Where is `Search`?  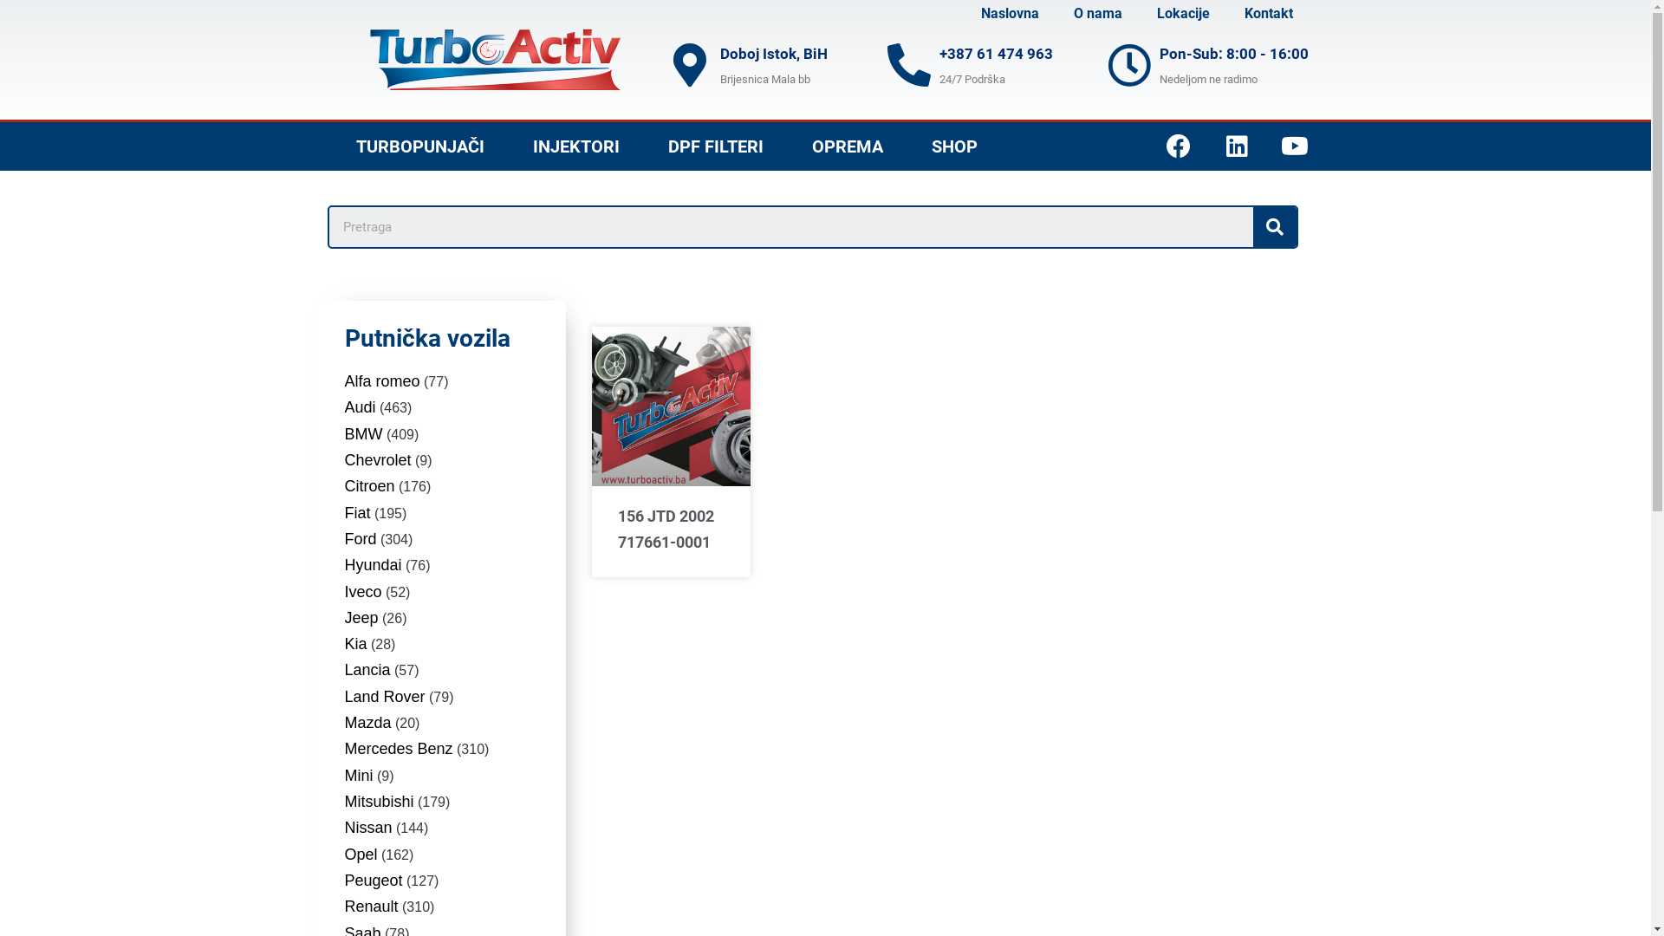 Search is located at coordinates (1275, 227).